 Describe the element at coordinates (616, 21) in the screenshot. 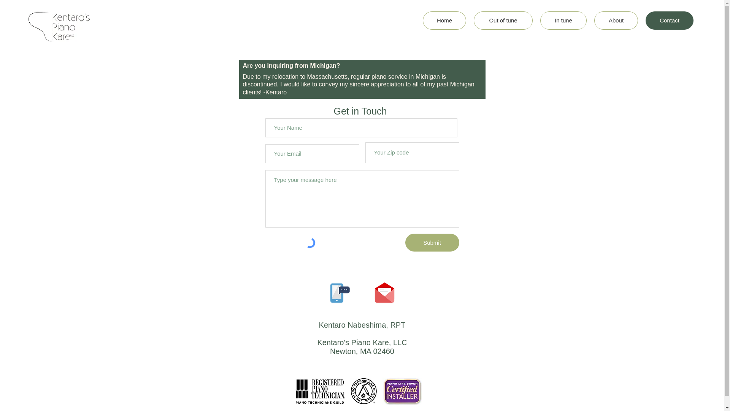

I see `About` at that location.